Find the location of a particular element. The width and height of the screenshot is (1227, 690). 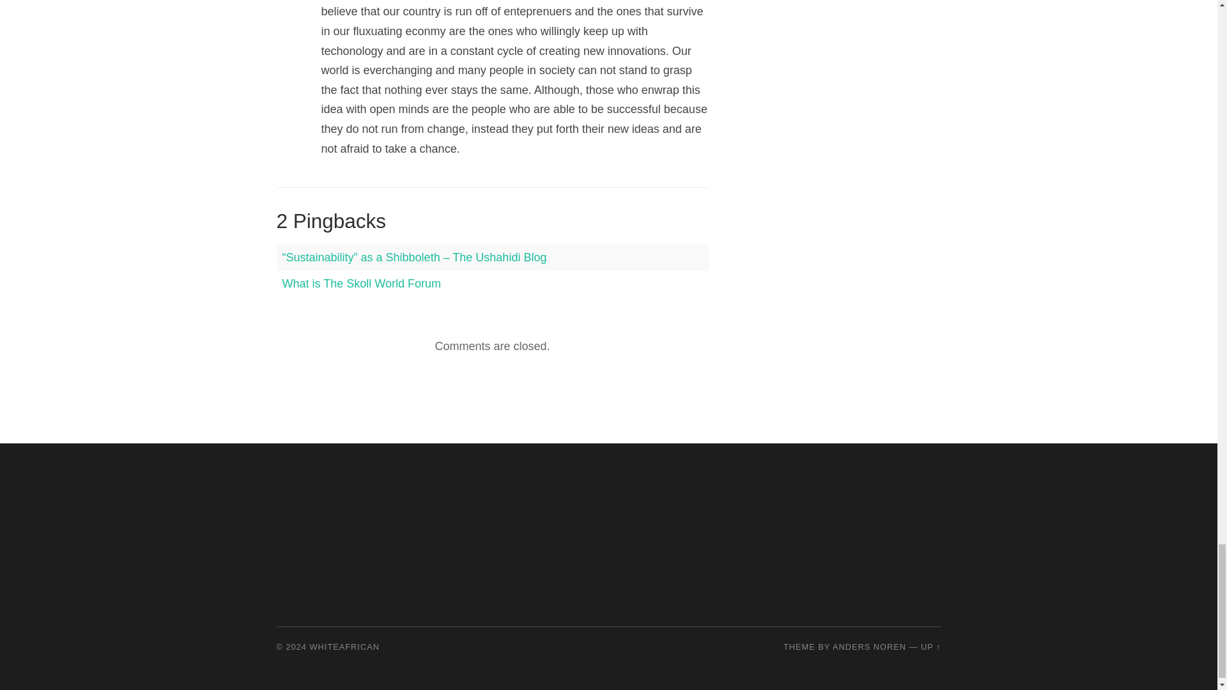

WhiteAfrican is located at coordinates (344, 647).